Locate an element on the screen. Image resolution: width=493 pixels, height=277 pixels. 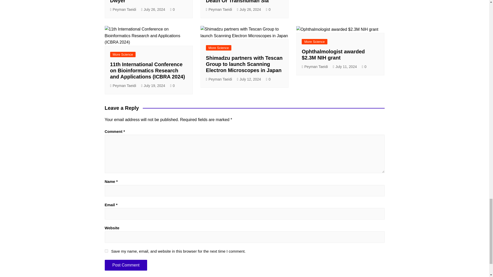
0 is located at coordinates (268, 9).